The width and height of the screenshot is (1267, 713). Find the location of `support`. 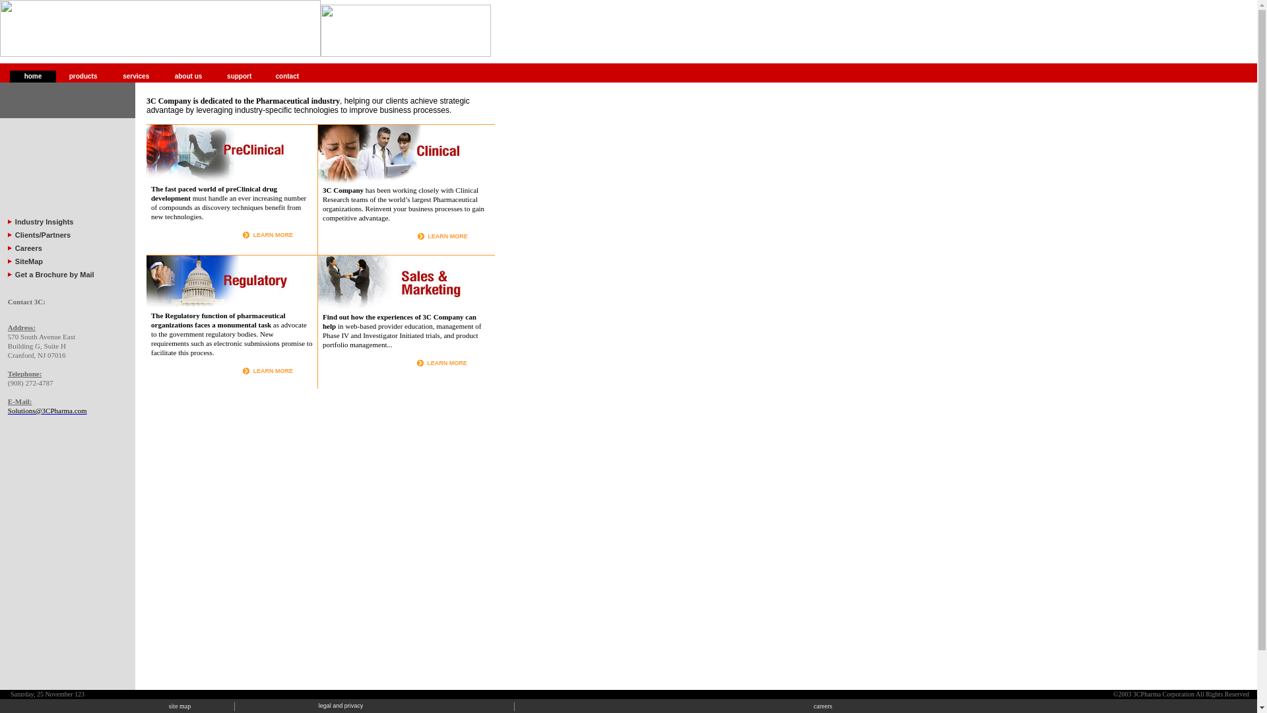

support is located at coordinates (239, 77).